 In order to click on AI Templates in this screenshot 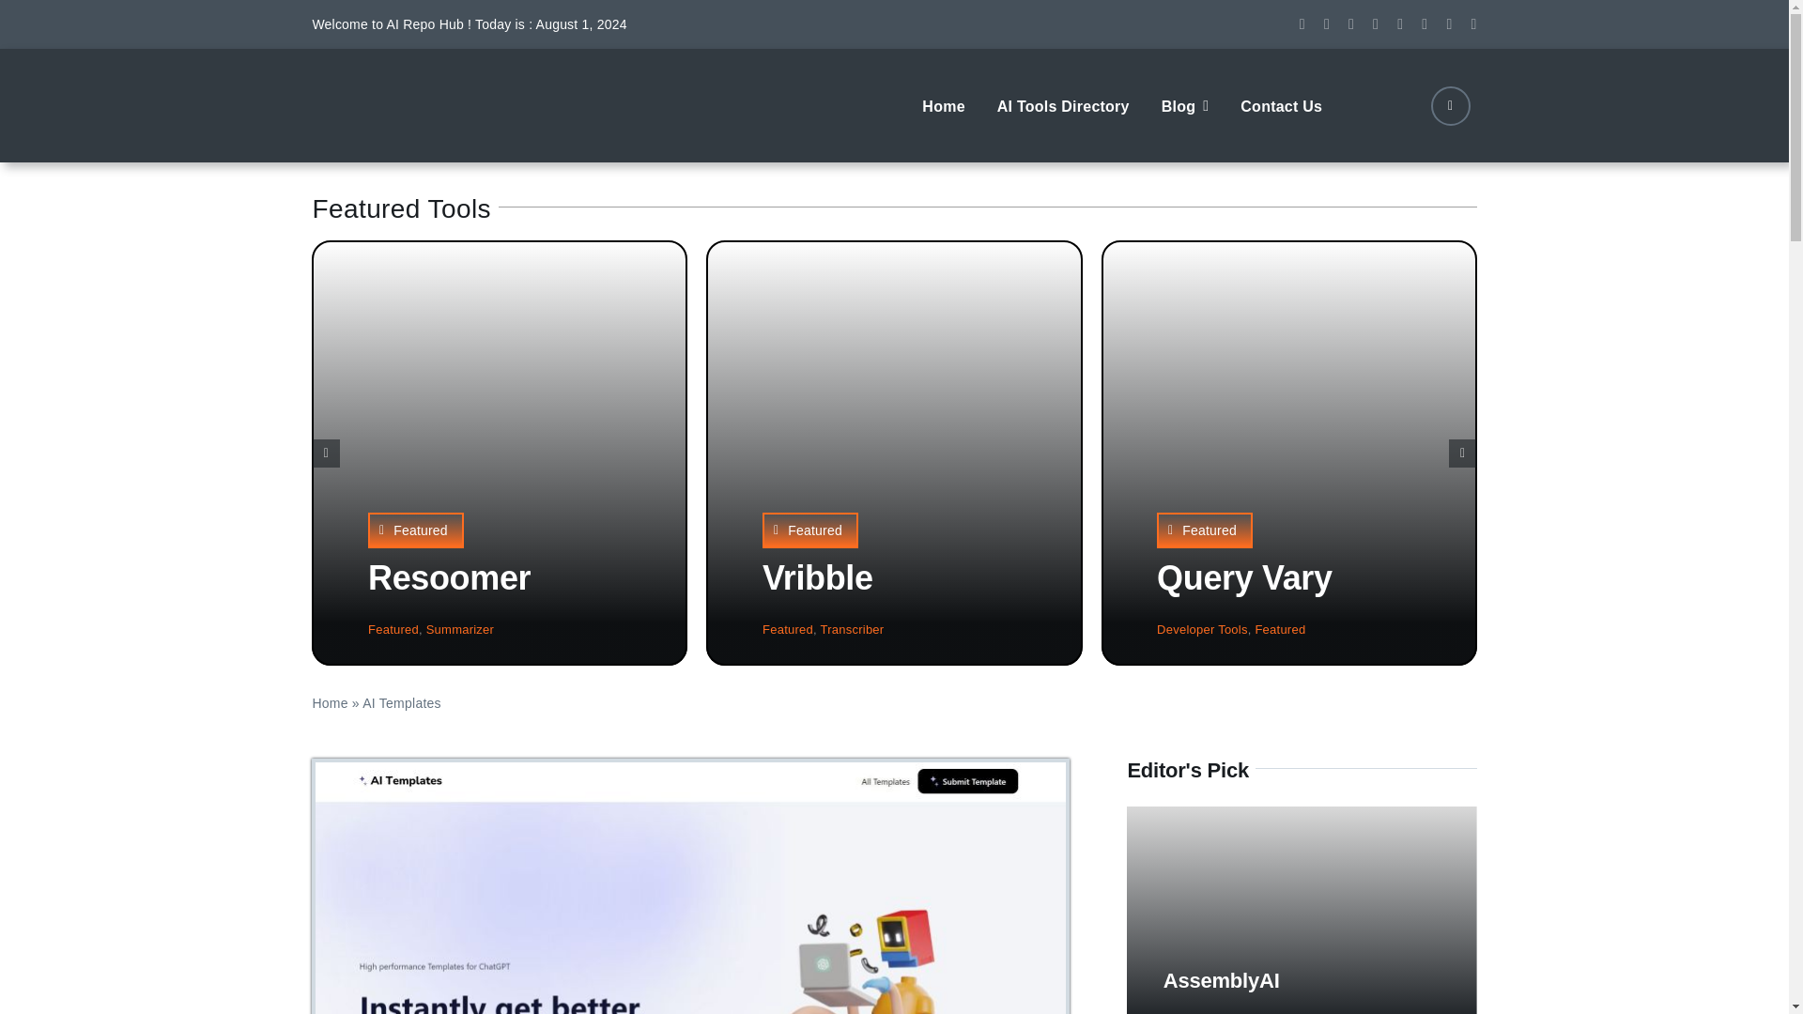, I will do `click(690, 888)`.